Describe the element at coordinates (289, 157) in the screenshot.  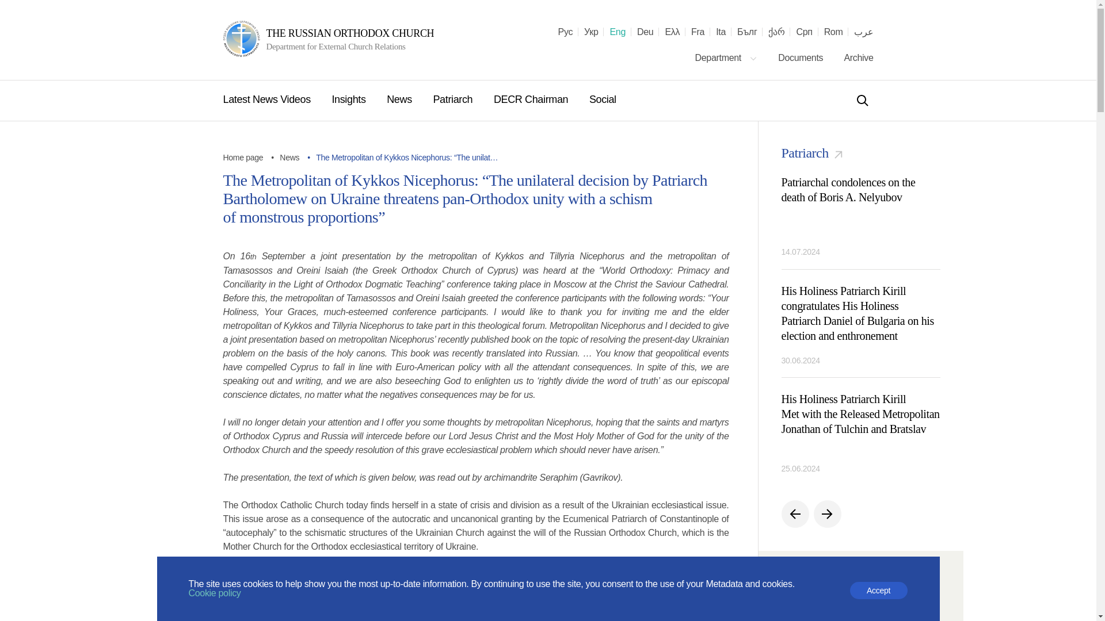
I see `News` at that location.